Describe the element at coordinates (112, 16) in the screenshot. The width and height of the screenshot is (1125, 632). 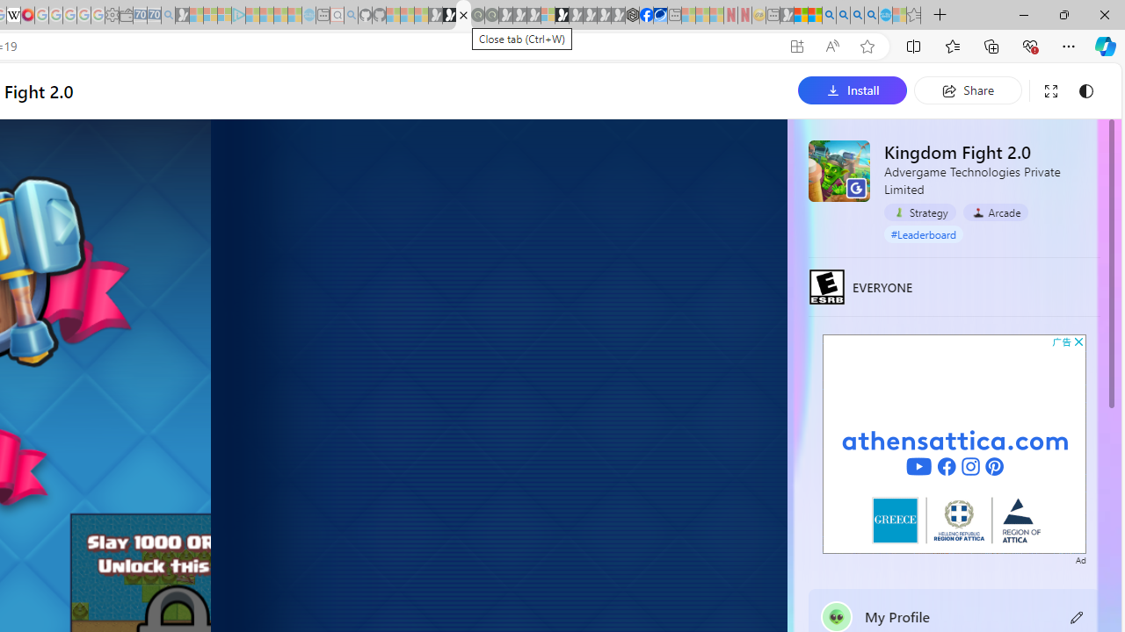
I see `Settings - Sleeping` at that location.